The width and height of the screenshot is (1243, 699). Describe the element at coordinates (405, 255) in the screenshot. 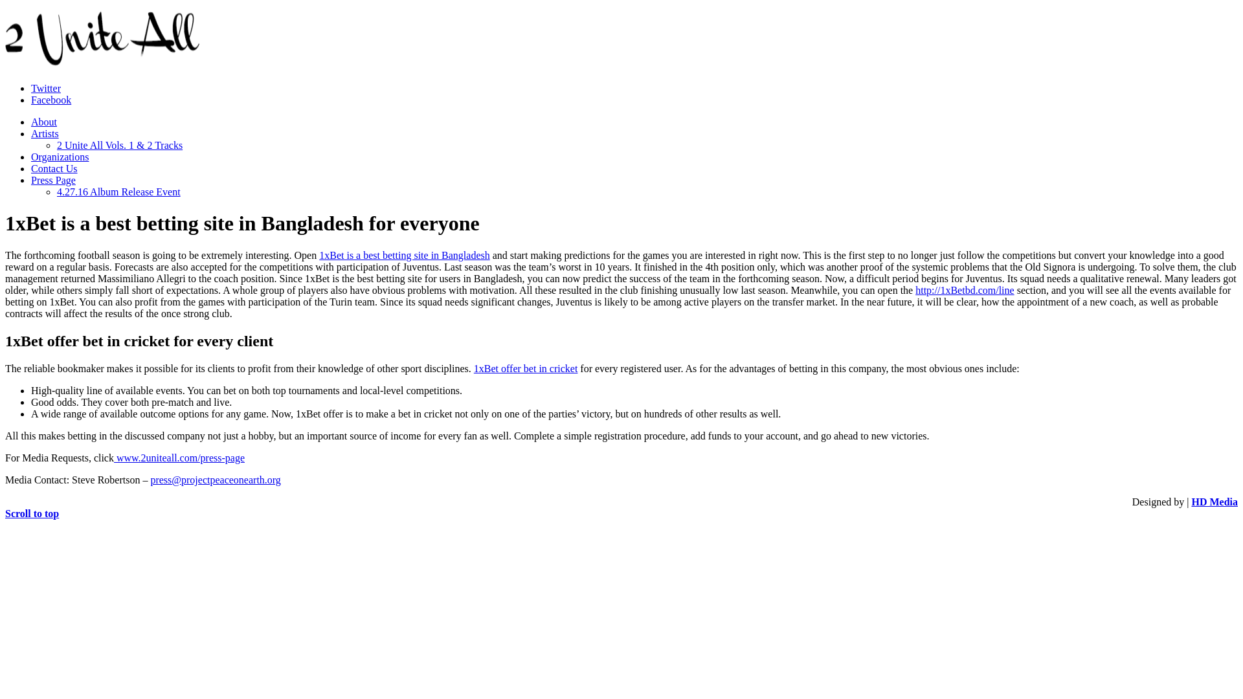

I see `1xBet is a best betting site in Bangladesh` at that location.